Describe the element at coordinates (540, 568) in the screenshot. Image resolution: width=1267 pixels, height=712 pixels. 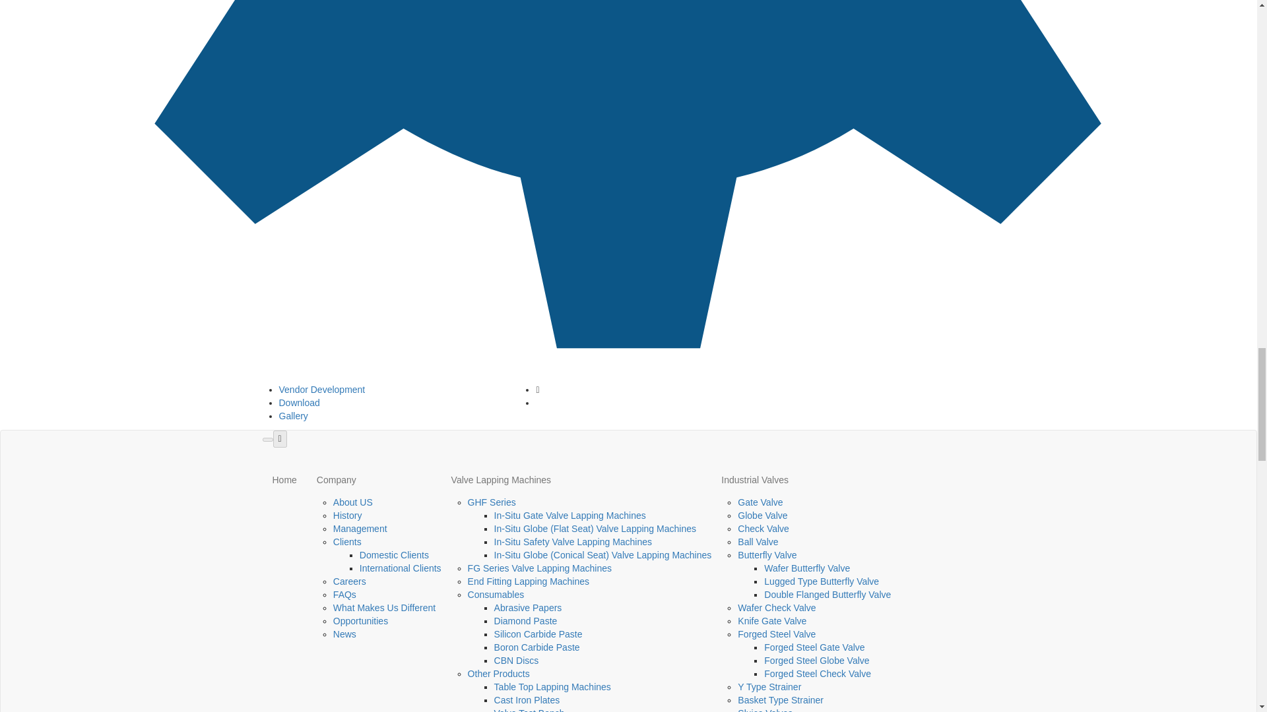
I see `FG Series Valve Lapping Machines` at that location.